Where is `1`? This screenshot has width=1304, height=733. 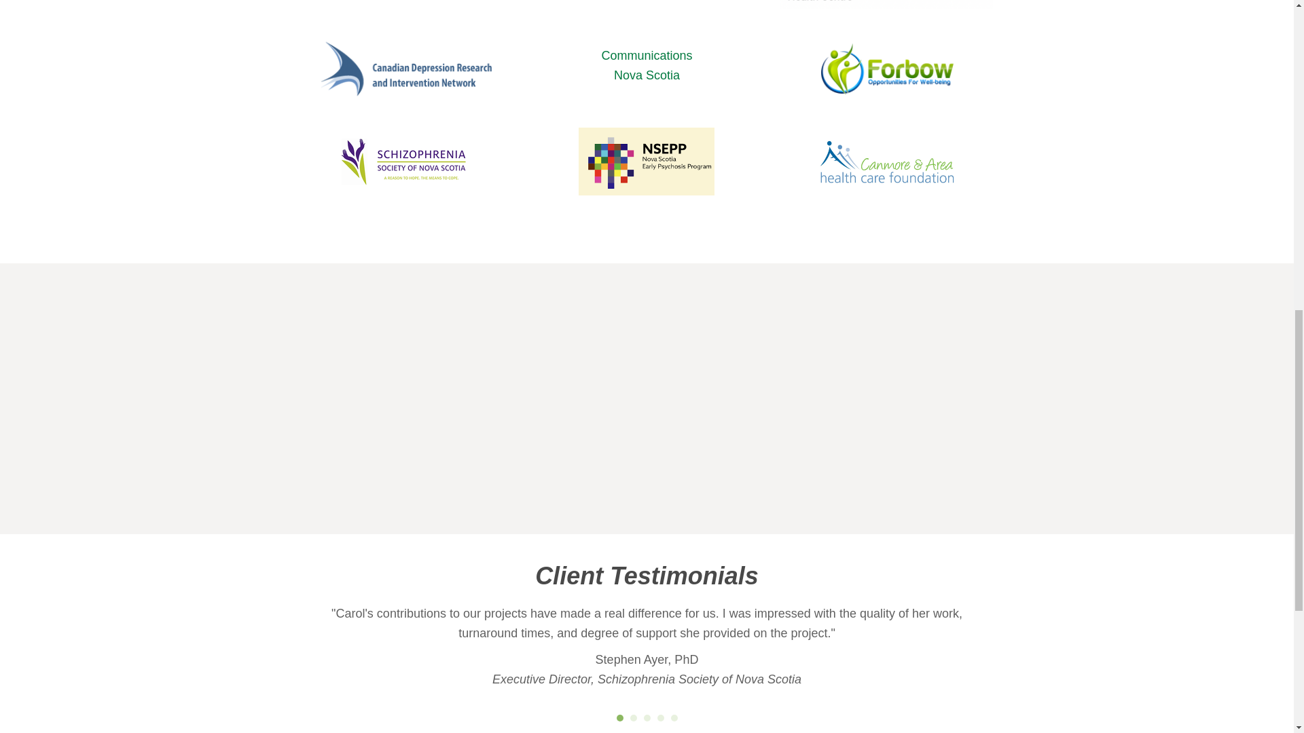 1 is located at coordinates (406, 8).